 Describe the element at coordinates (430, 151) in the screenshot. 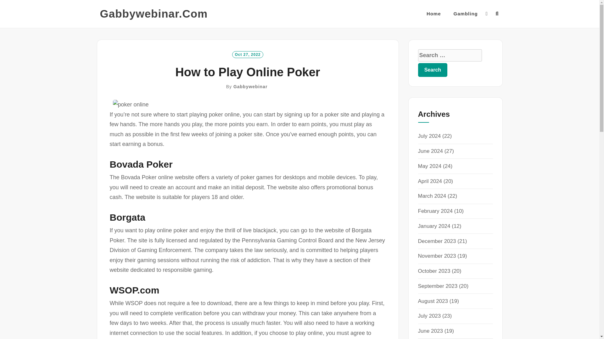

I see `June 2024` at that location.